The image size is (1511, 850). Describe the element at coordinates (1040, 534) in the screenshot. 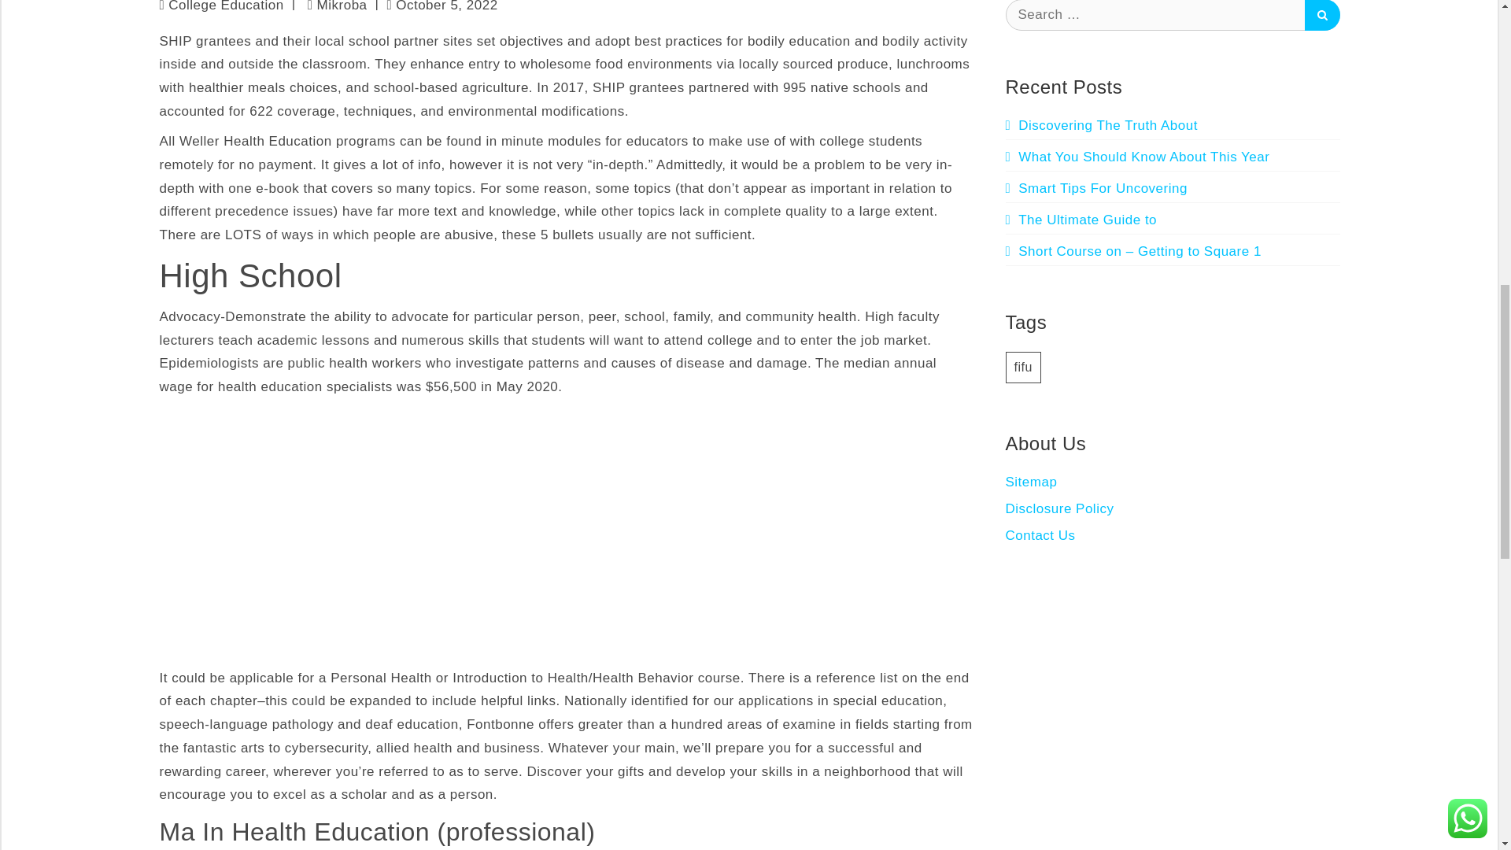

I see `Contact Us` at that location.